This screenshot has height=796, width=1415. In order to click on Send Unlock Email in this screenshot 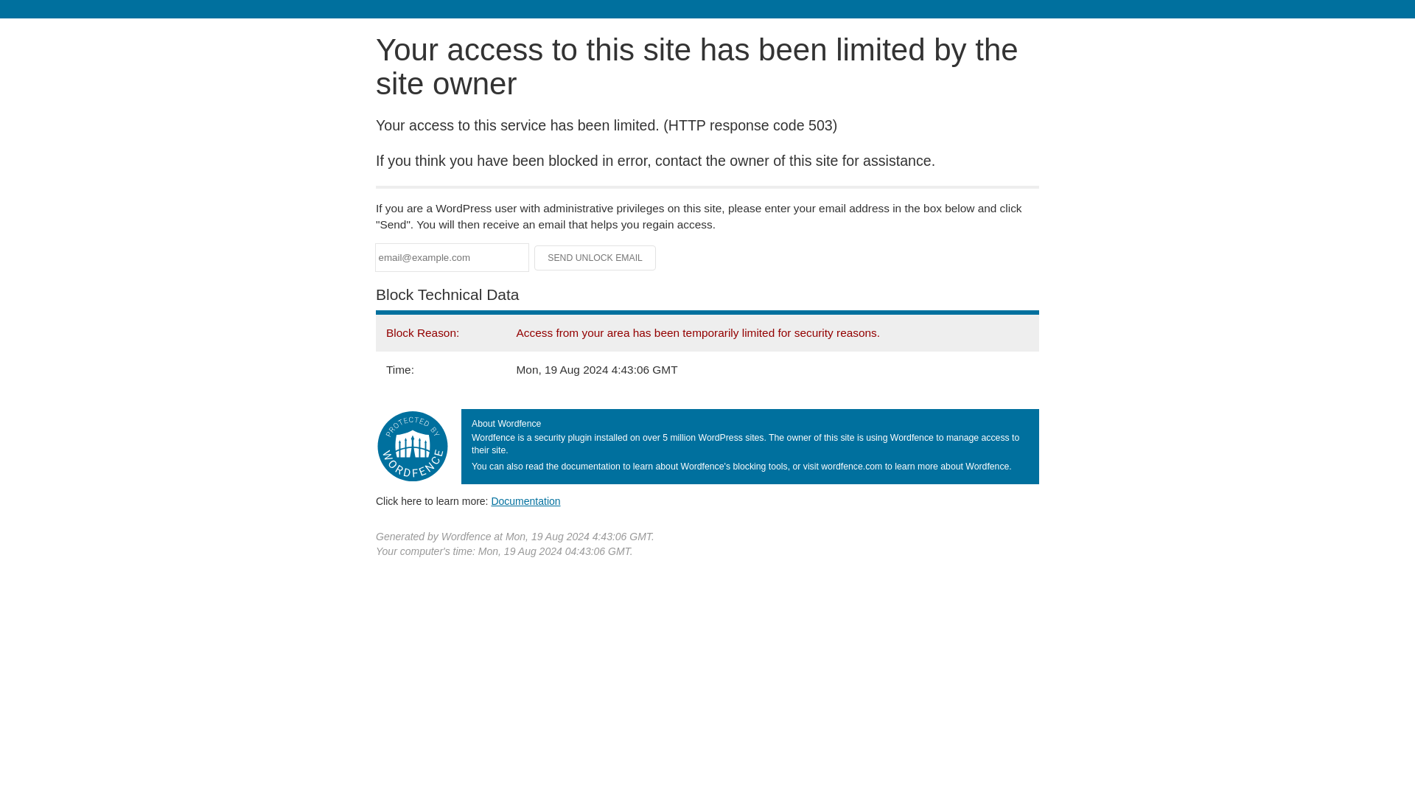, I will do `click(595, 258)`.